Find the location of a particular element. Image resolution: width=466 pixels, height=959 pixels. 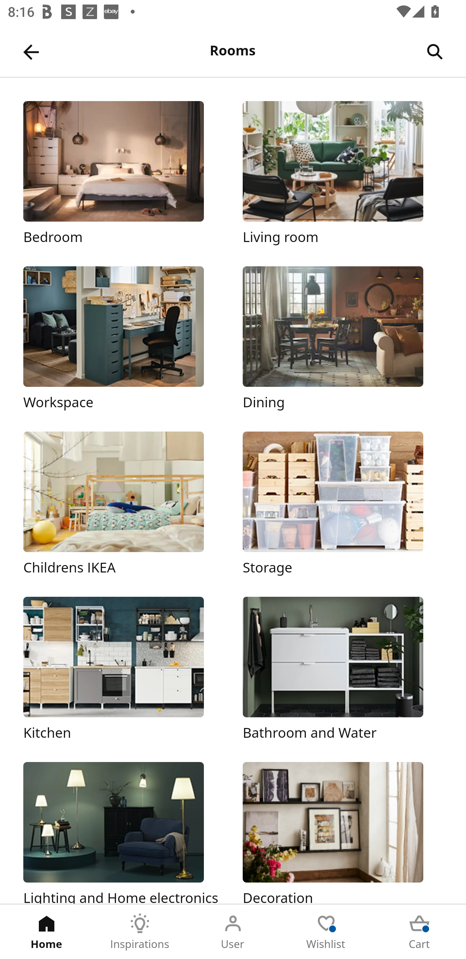

Kitchen is located at coordinates (123, 669).